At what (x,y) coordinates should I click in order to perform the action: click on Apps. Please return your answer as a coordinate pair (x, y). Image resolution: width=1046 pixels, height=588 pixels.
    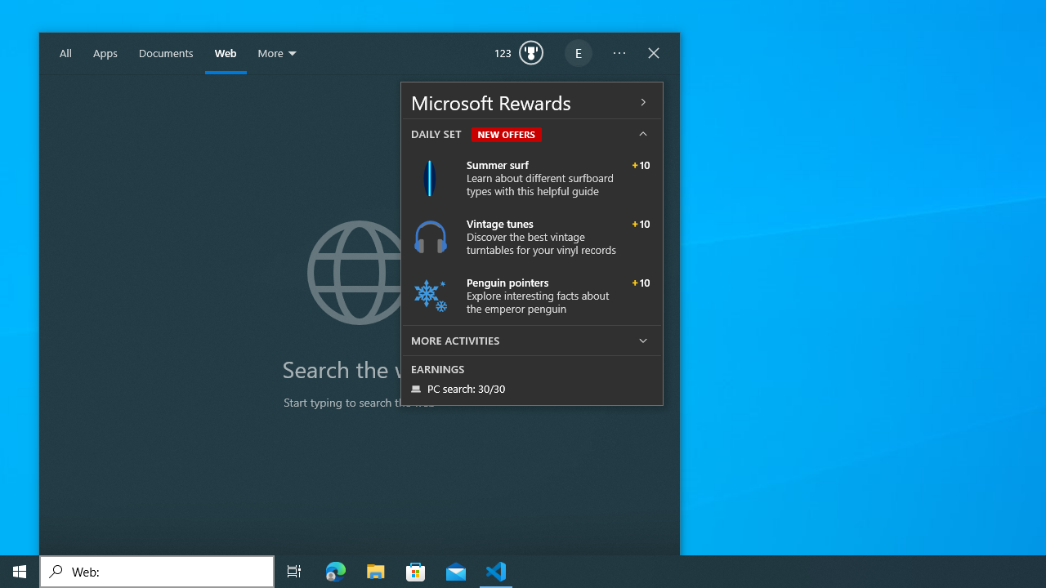
    Looking at the image, I should click on (105, 54).